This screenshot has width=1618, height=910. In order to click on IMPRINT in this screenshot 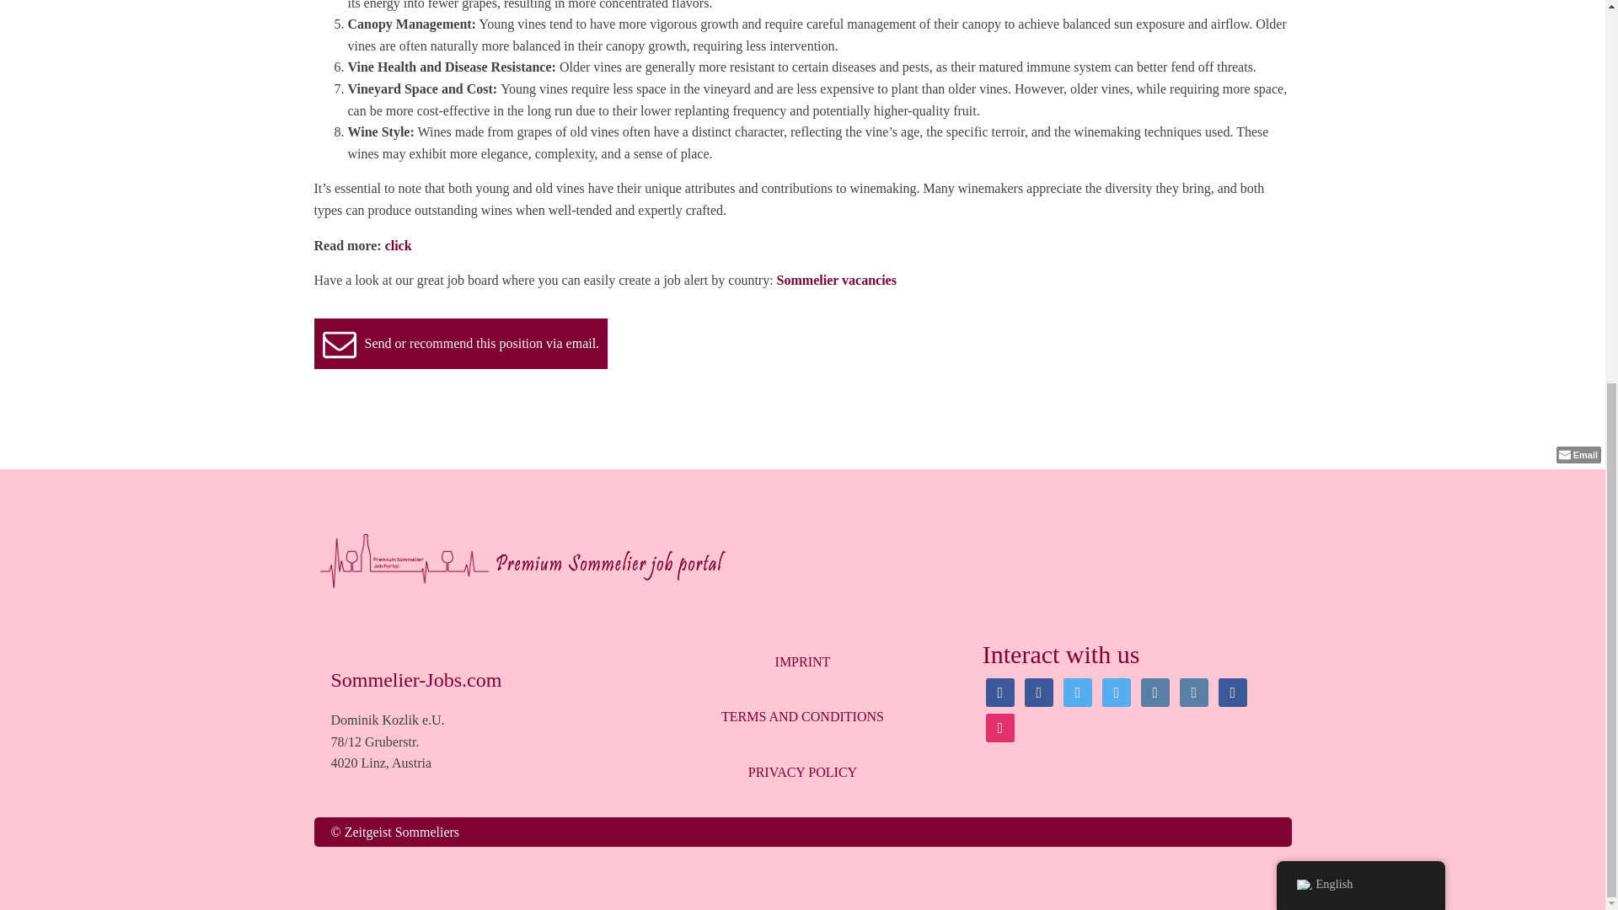, I will do `click(802, 661)`.